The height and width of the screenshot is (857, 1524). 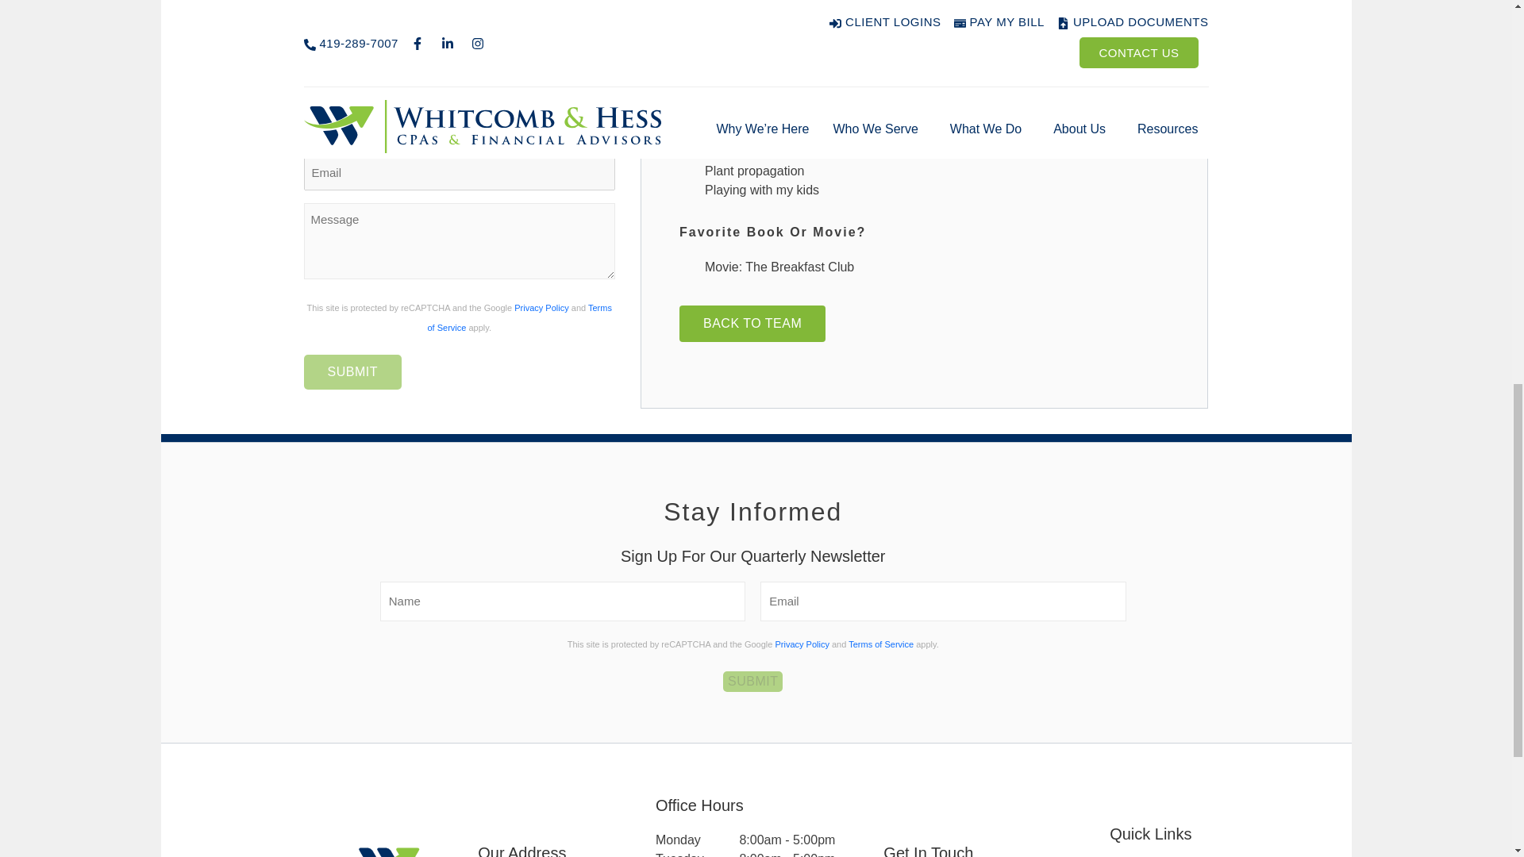 What do you see at coordinates (752, 681) in the screenshot?
I see `Submit` at bounding box center [752, 681].